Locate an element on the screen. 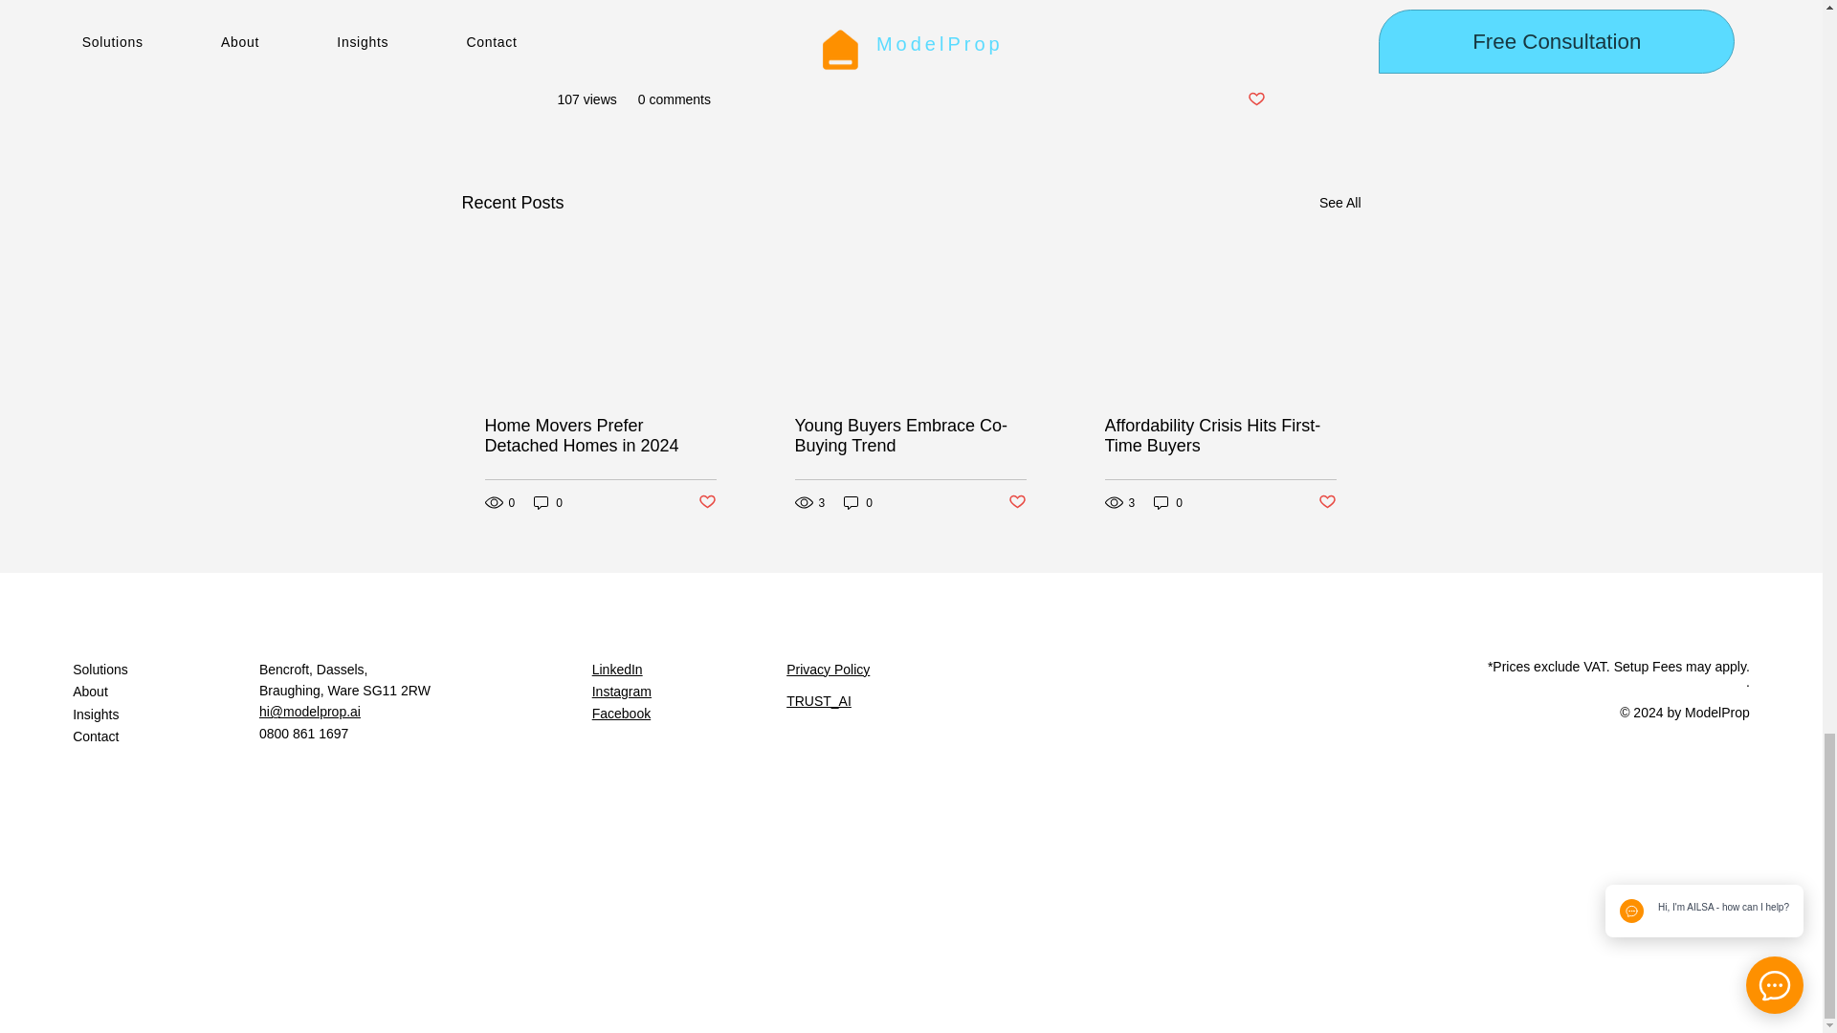 The image size is (1837, 1033). 0 is located at coordinates (1167, 502).